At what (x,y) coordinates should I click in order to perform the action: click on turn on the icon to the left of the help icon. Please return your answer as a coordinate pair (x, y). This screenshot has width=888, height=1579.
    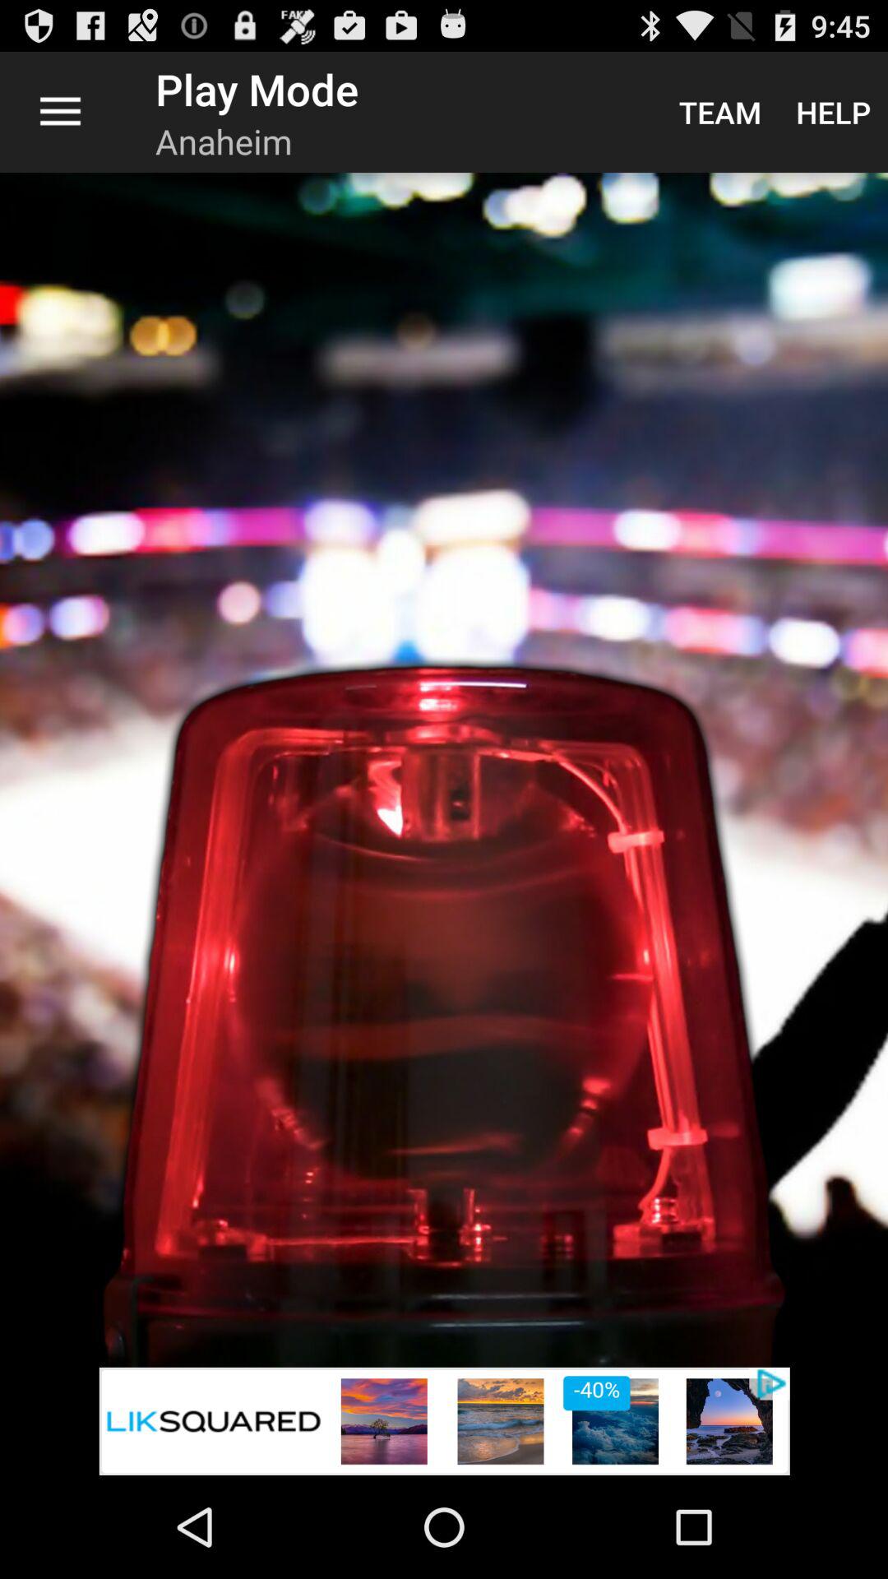
    Looking at the image, I should click on (720, 112).